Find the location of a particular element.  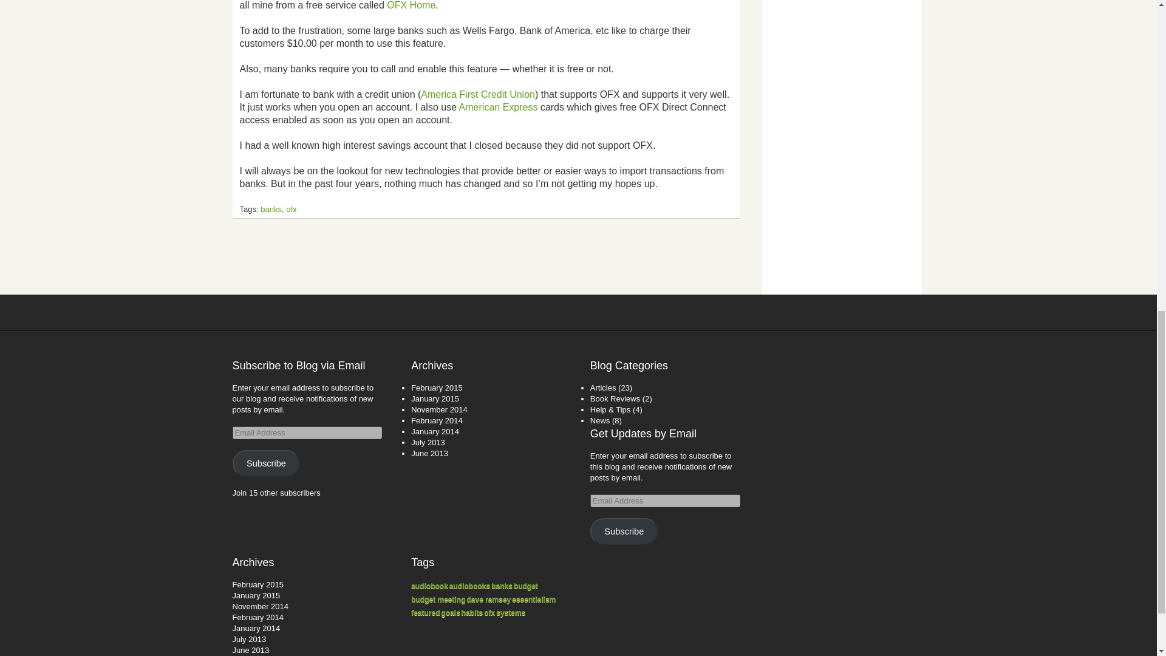

America First Credit Union is located at coordinates (478, 94).